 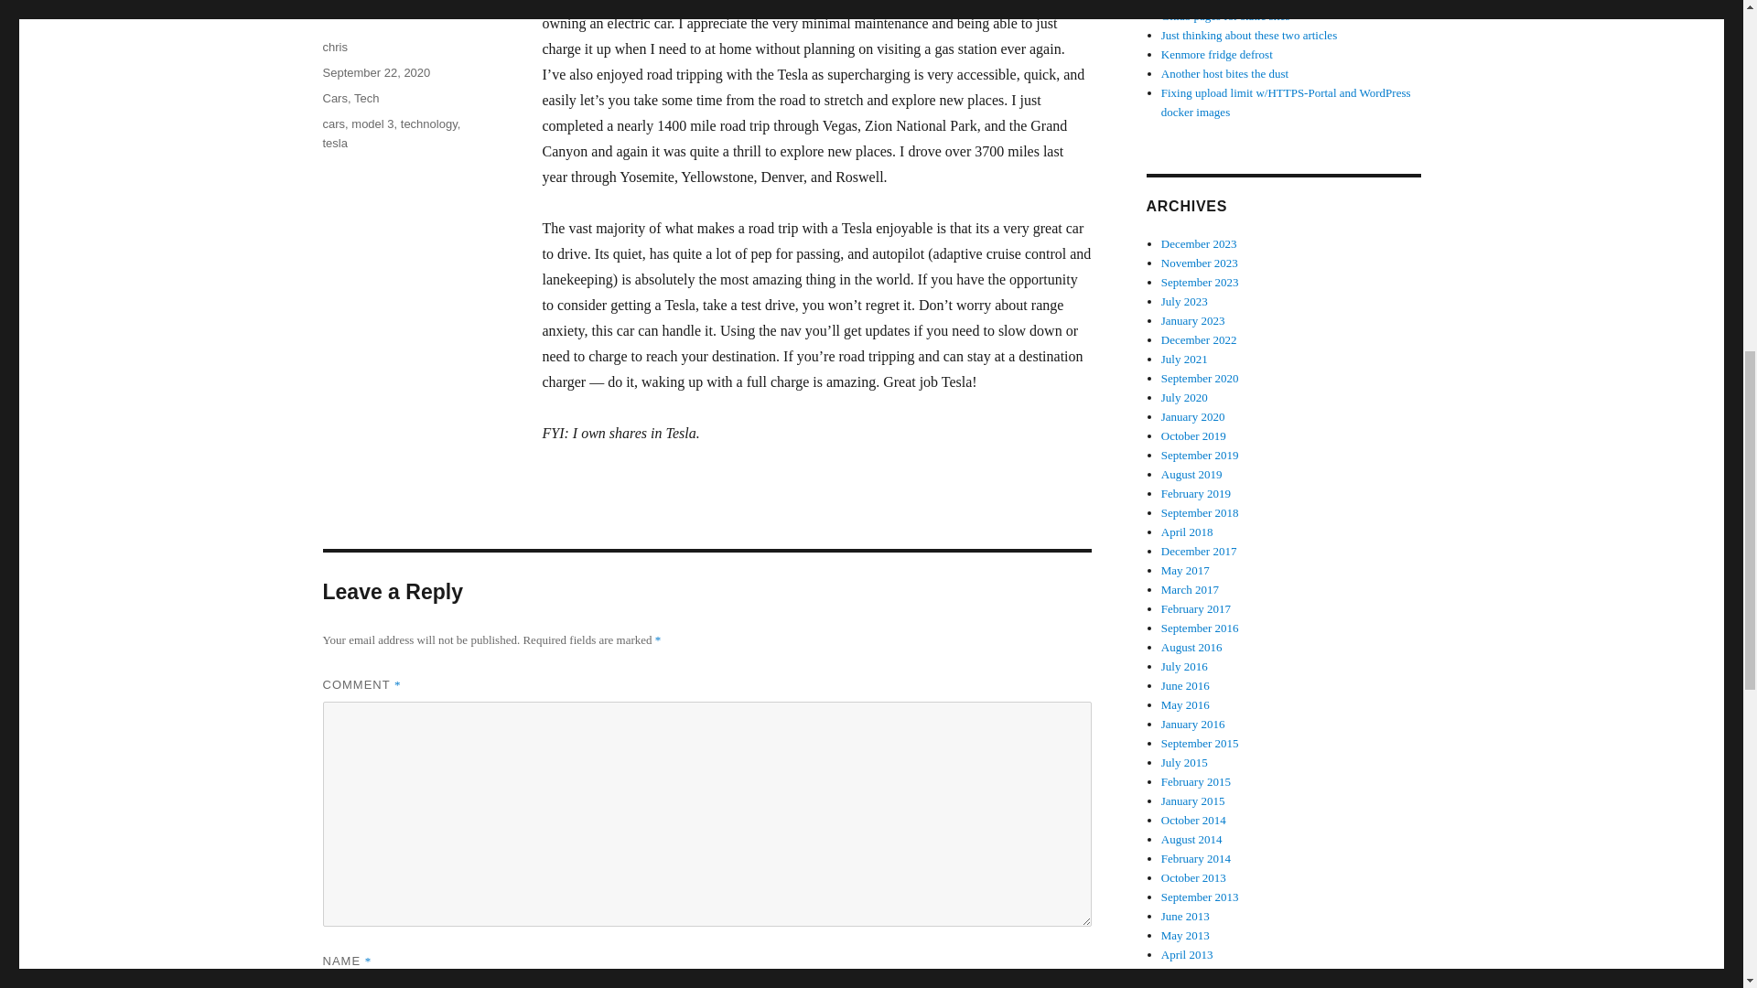 I want to click on July 2020, so click(x=1184, y=397).